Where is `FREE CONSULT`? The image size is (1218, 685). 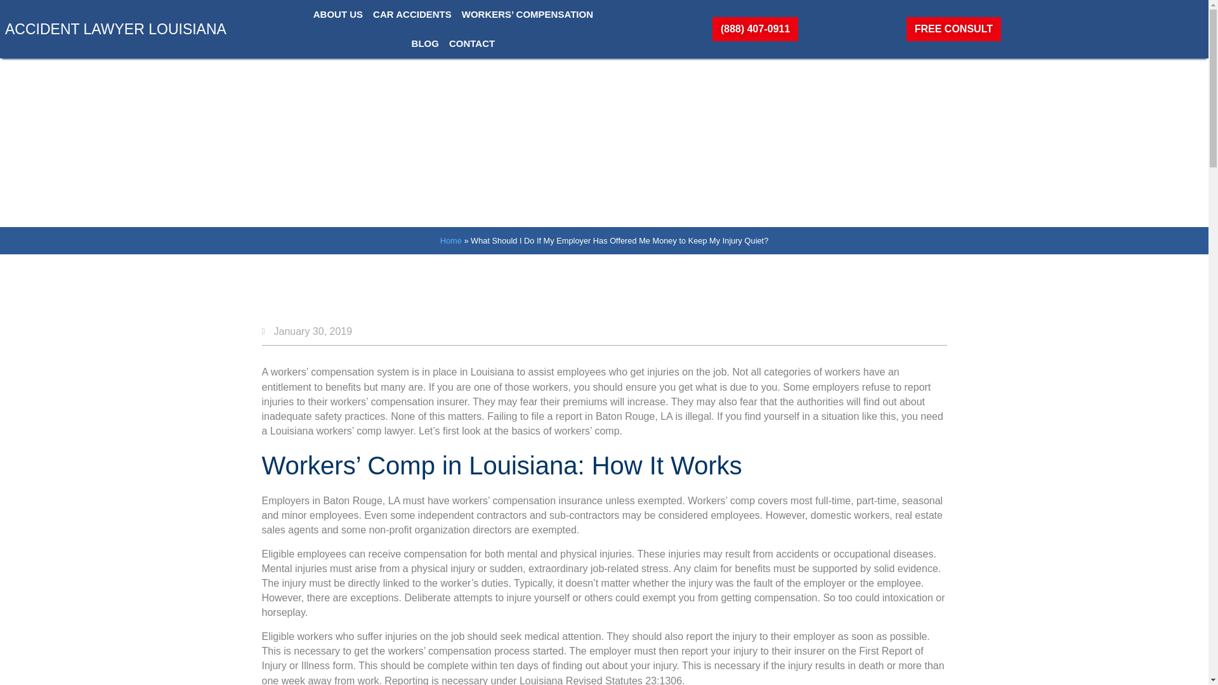 FREE CONSULT is located at coordinates (953, 29).